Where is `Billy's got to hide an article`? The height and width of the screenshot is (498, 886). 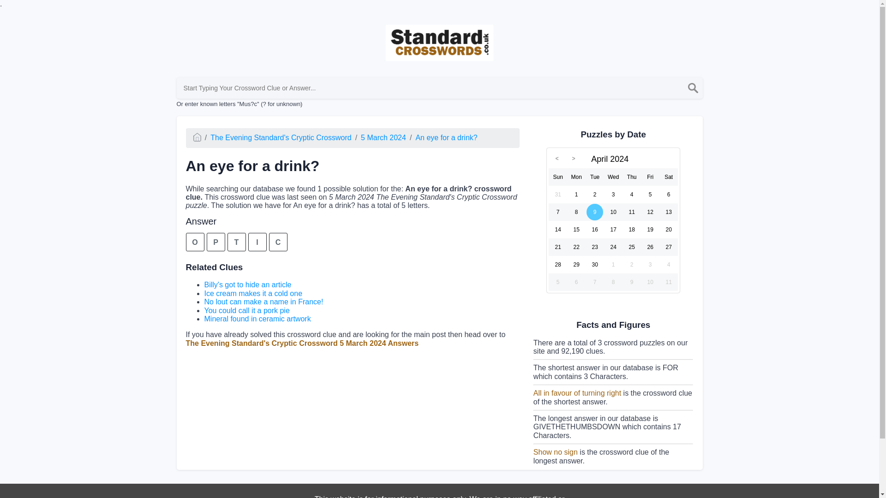
Billy's got to hide an article is located at coordinates (247, 285).